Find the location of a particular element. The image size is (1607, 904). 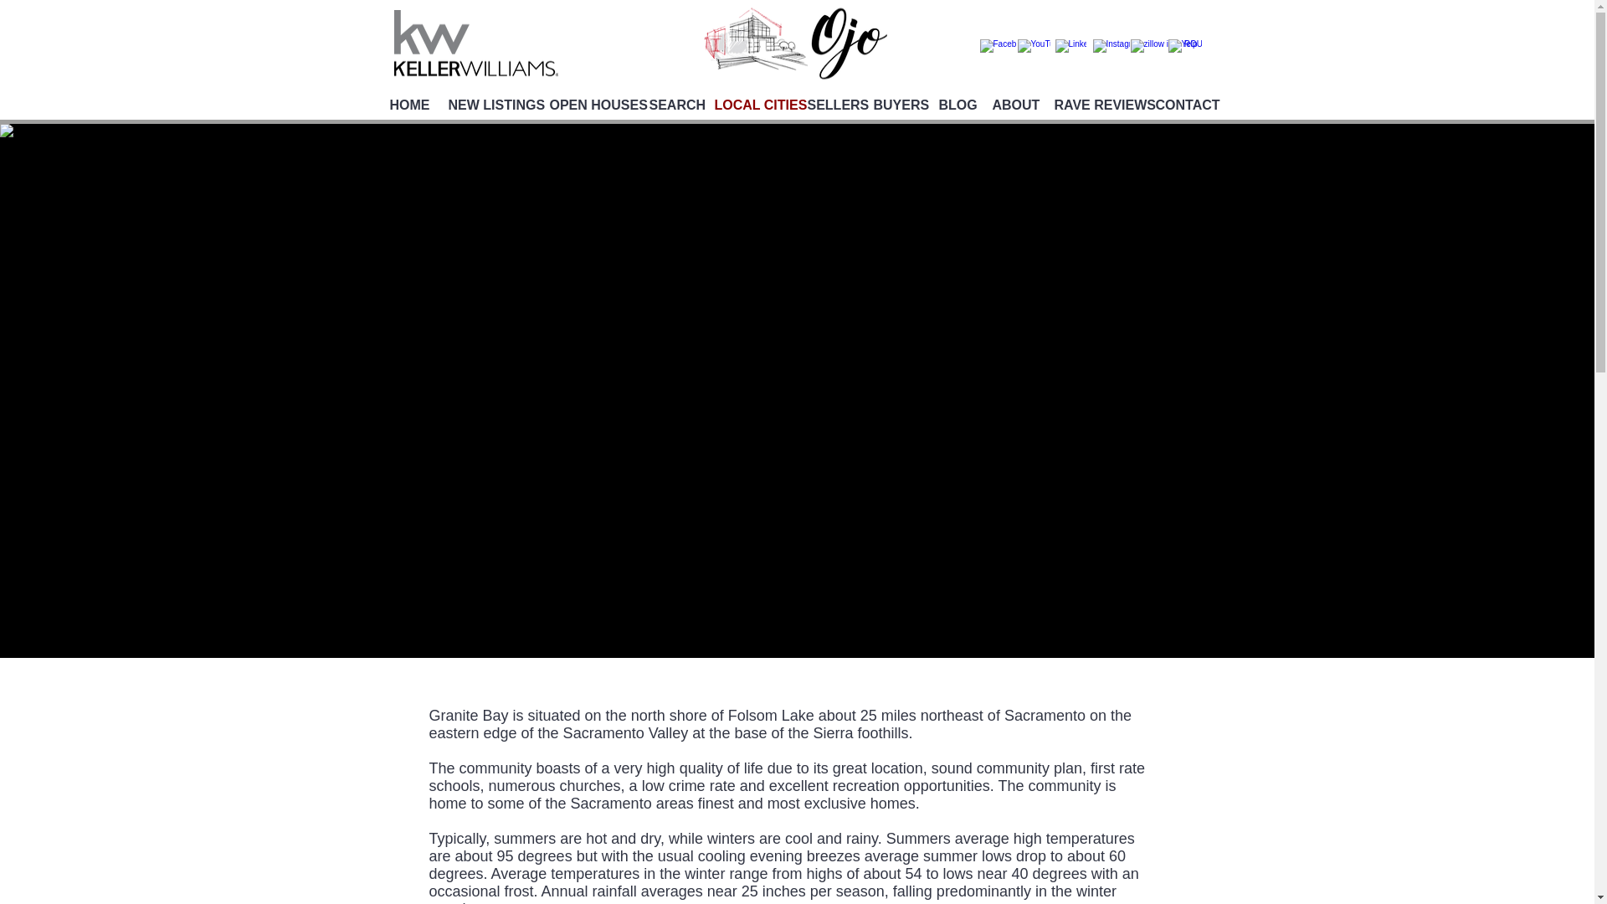

ABOUT is located at coordinates (1009, 105).